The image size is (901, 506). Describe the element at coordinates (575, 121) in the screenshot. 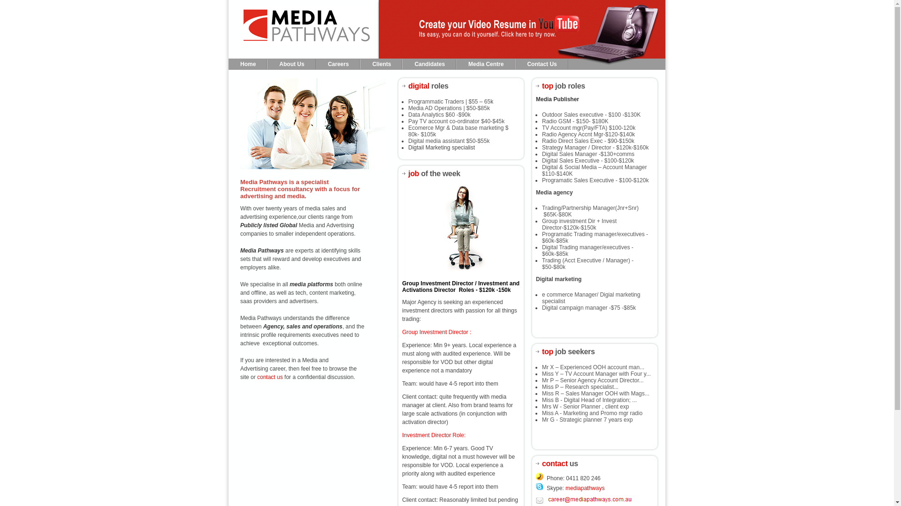

I see `Radio GSM - $150- $180K` at that location.